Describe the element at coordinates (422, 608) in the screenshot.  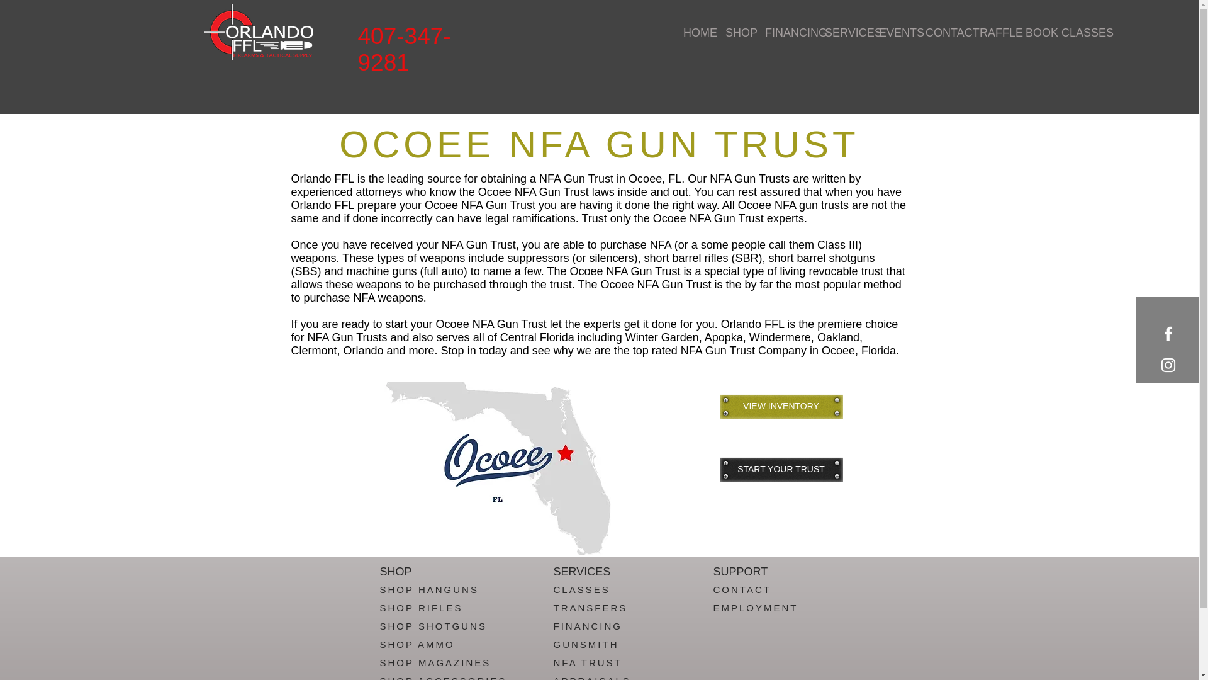
I see `SHOP RIFLES` at that location.